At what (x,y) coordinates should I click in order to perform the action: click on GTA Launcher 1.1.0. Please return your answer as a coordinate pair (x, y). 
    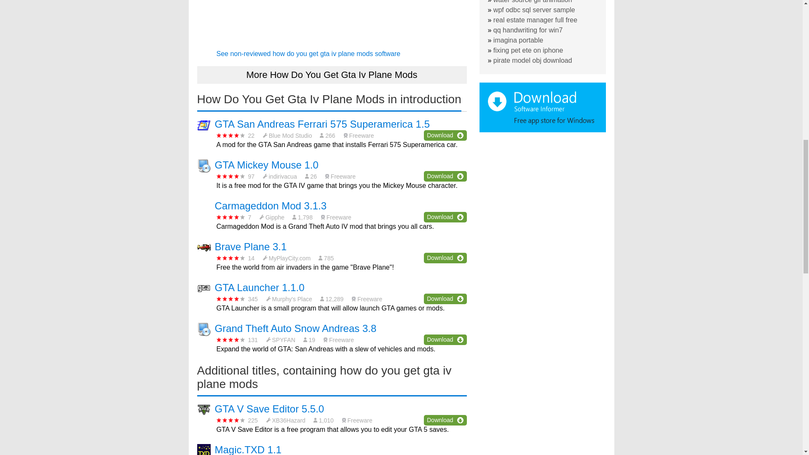
    Looking at the image, I should click on (260, 287).